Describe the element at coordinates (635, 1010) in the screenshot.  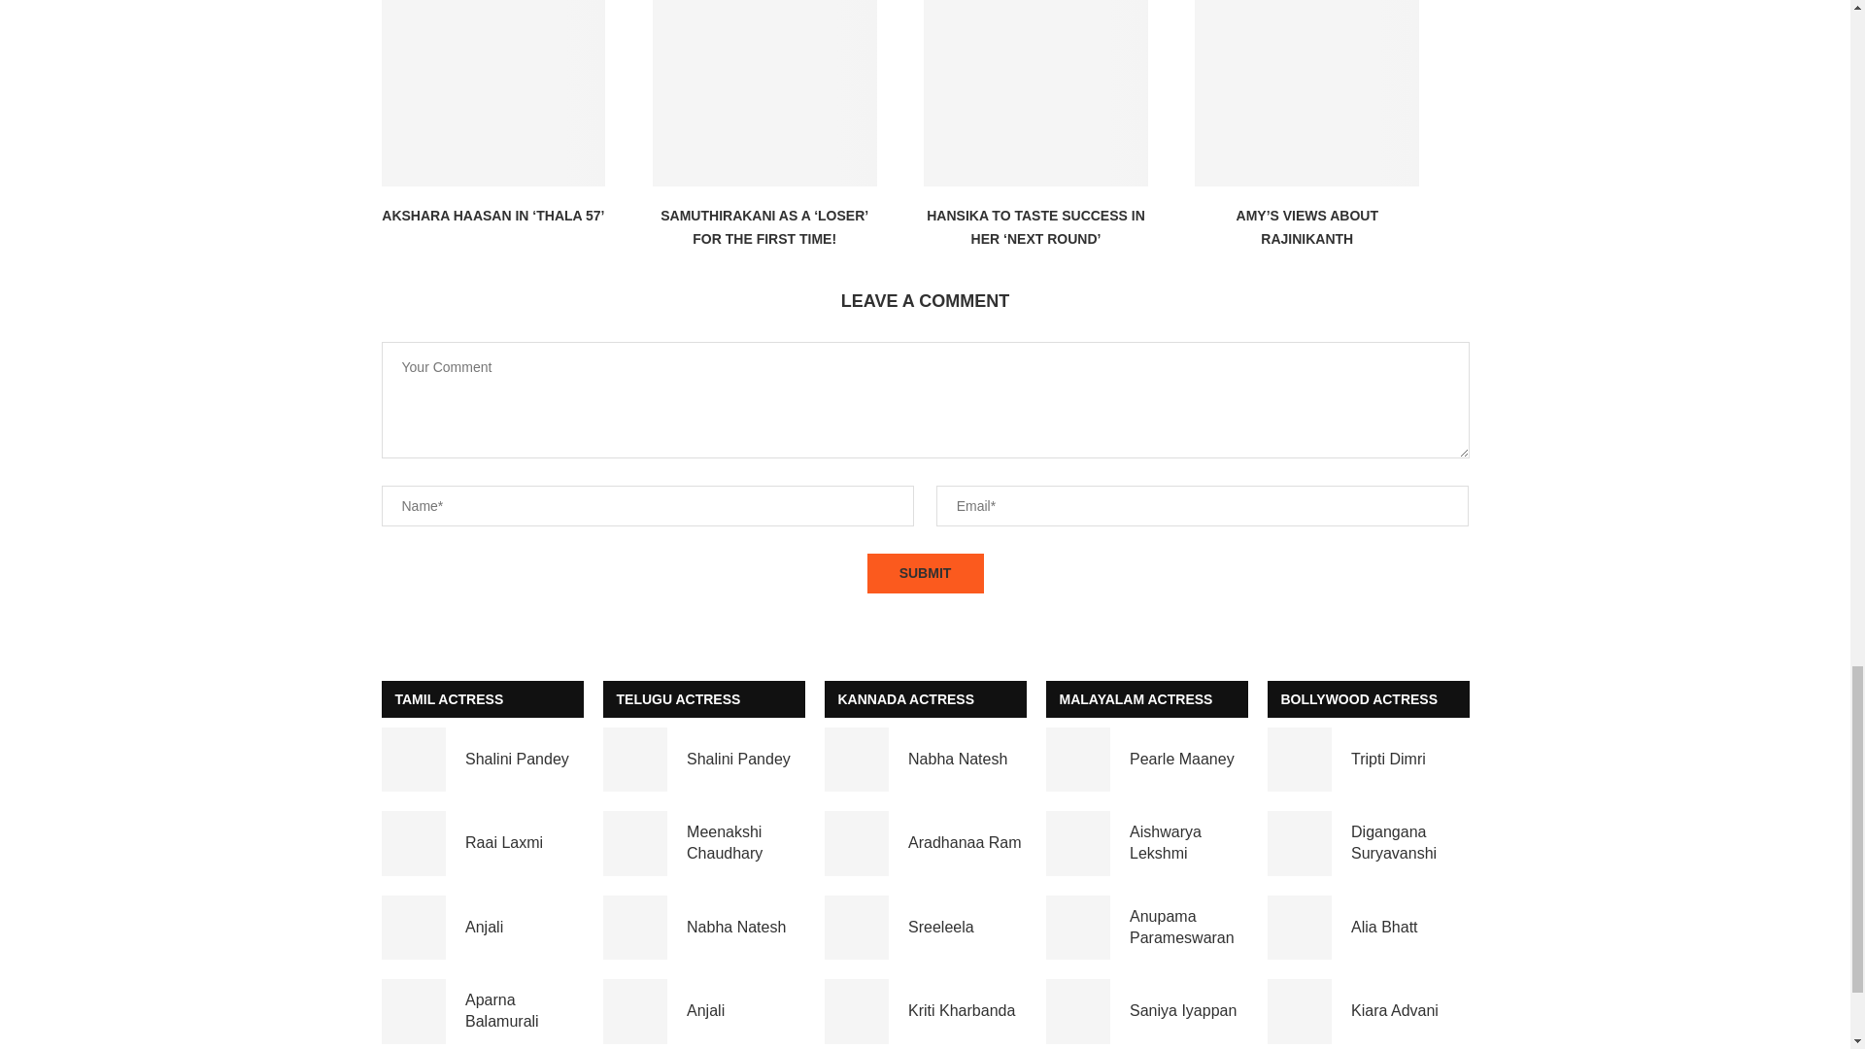
I see `Anjali` at that location.